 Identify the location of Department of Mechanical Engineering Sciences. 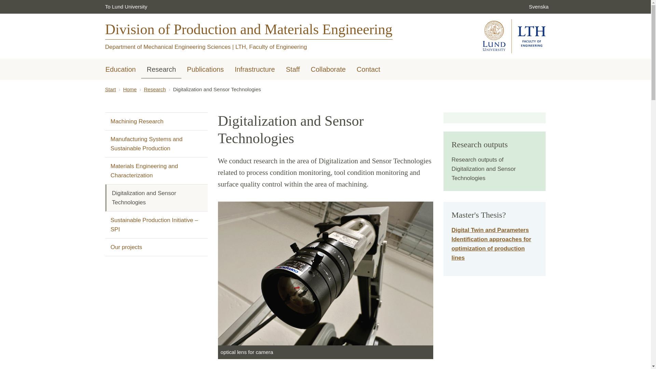
(168, 47).